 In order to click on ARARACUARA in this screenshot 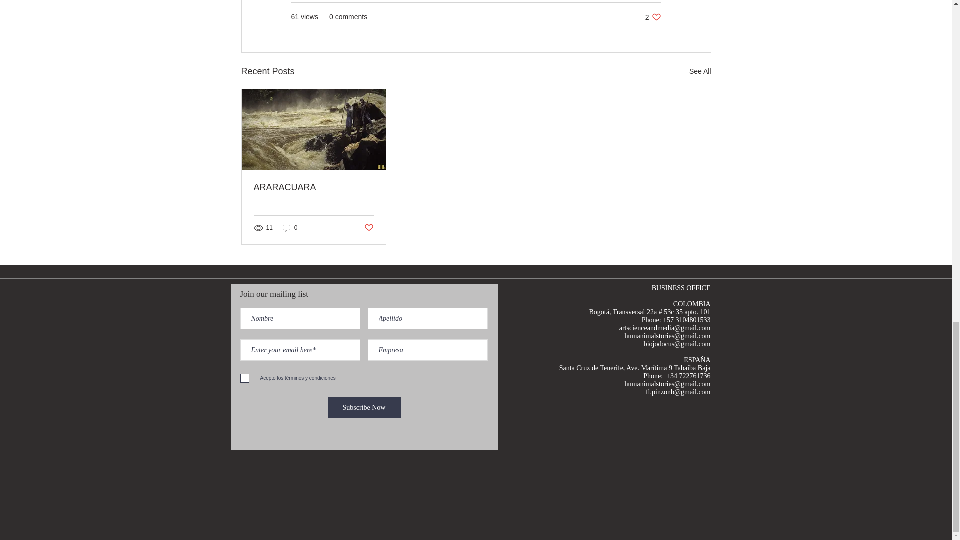, I will do `click(314, 187)`.